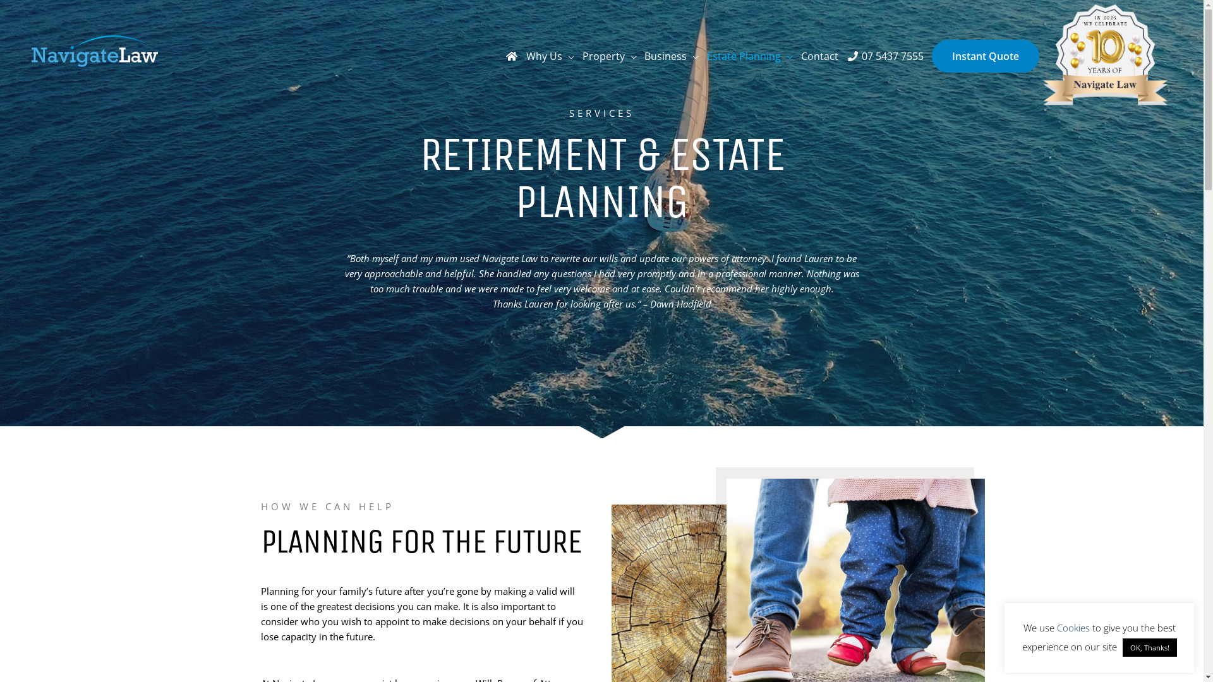 This screenshot has width=1213, height=682. I want to click on Estate Planning, so click(751, 56).